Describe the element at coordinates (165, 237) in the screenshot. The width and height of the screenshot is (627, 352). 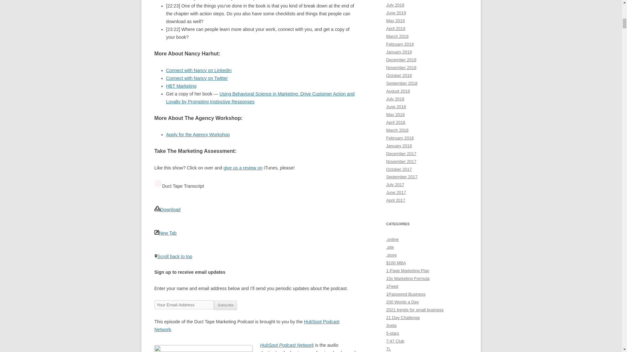
I see `New Tab` at that location.